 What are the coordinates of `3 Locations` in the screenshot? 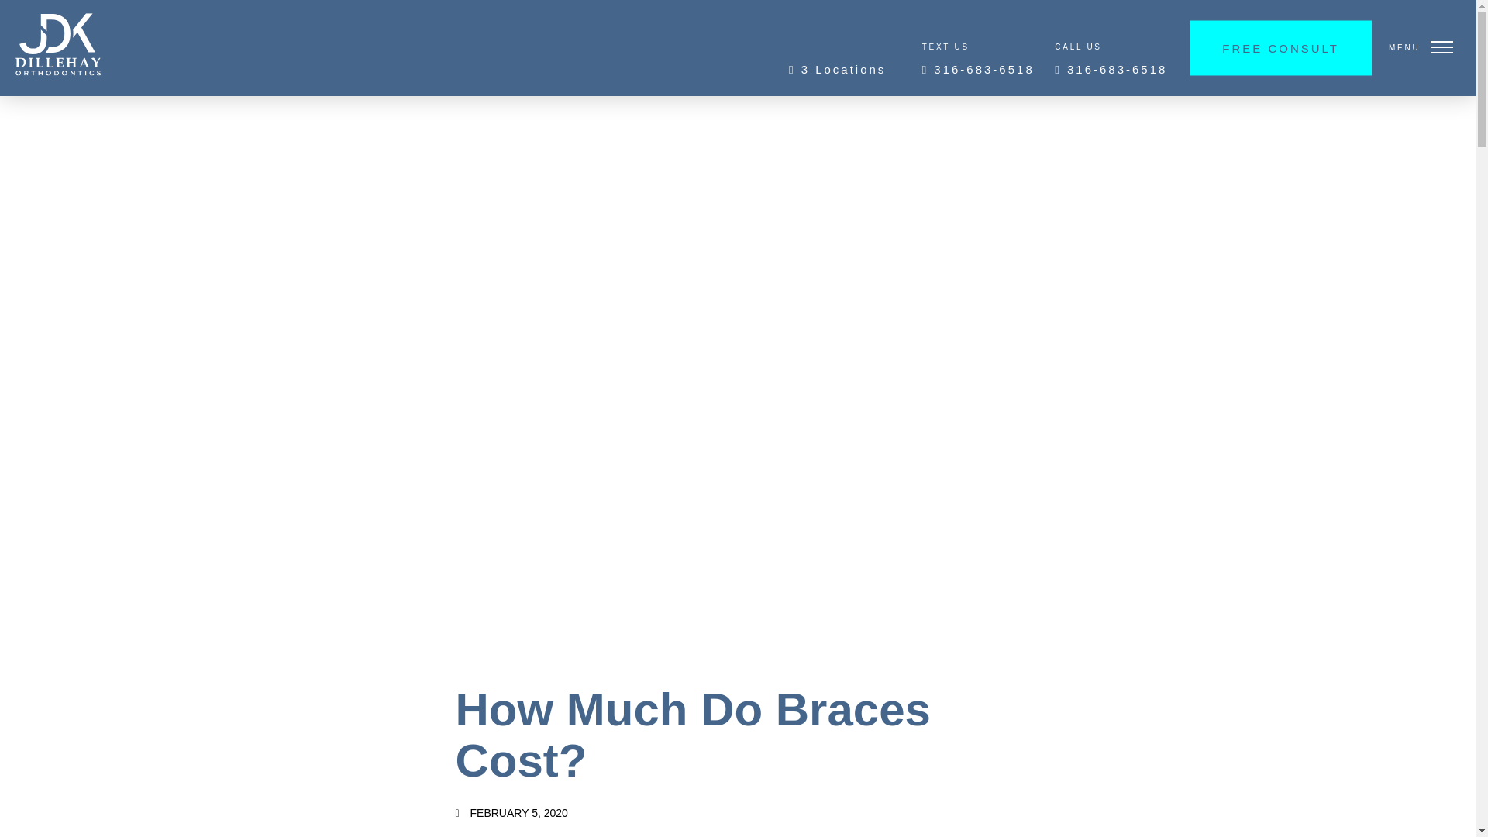 It's located at (837, 68).